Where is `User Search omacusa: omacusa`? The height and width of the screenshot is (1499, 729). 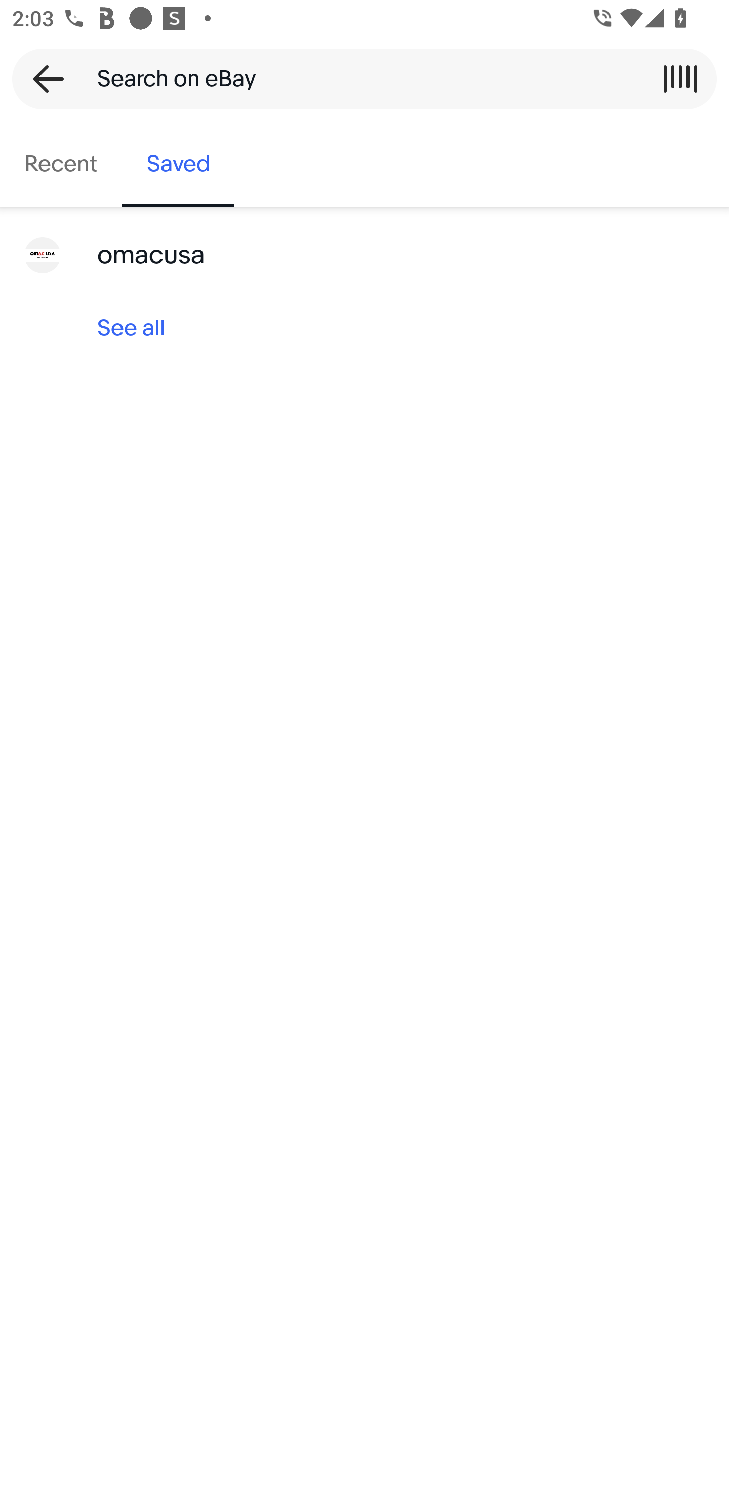
User Search omacusa: omacusa is located at coordinates (364, 255).